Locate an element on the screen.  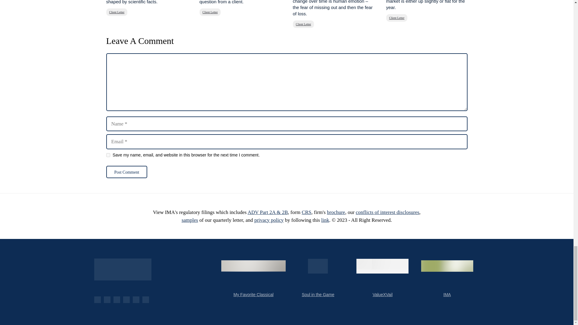
Client Letter is located at coordinates (210, 12).